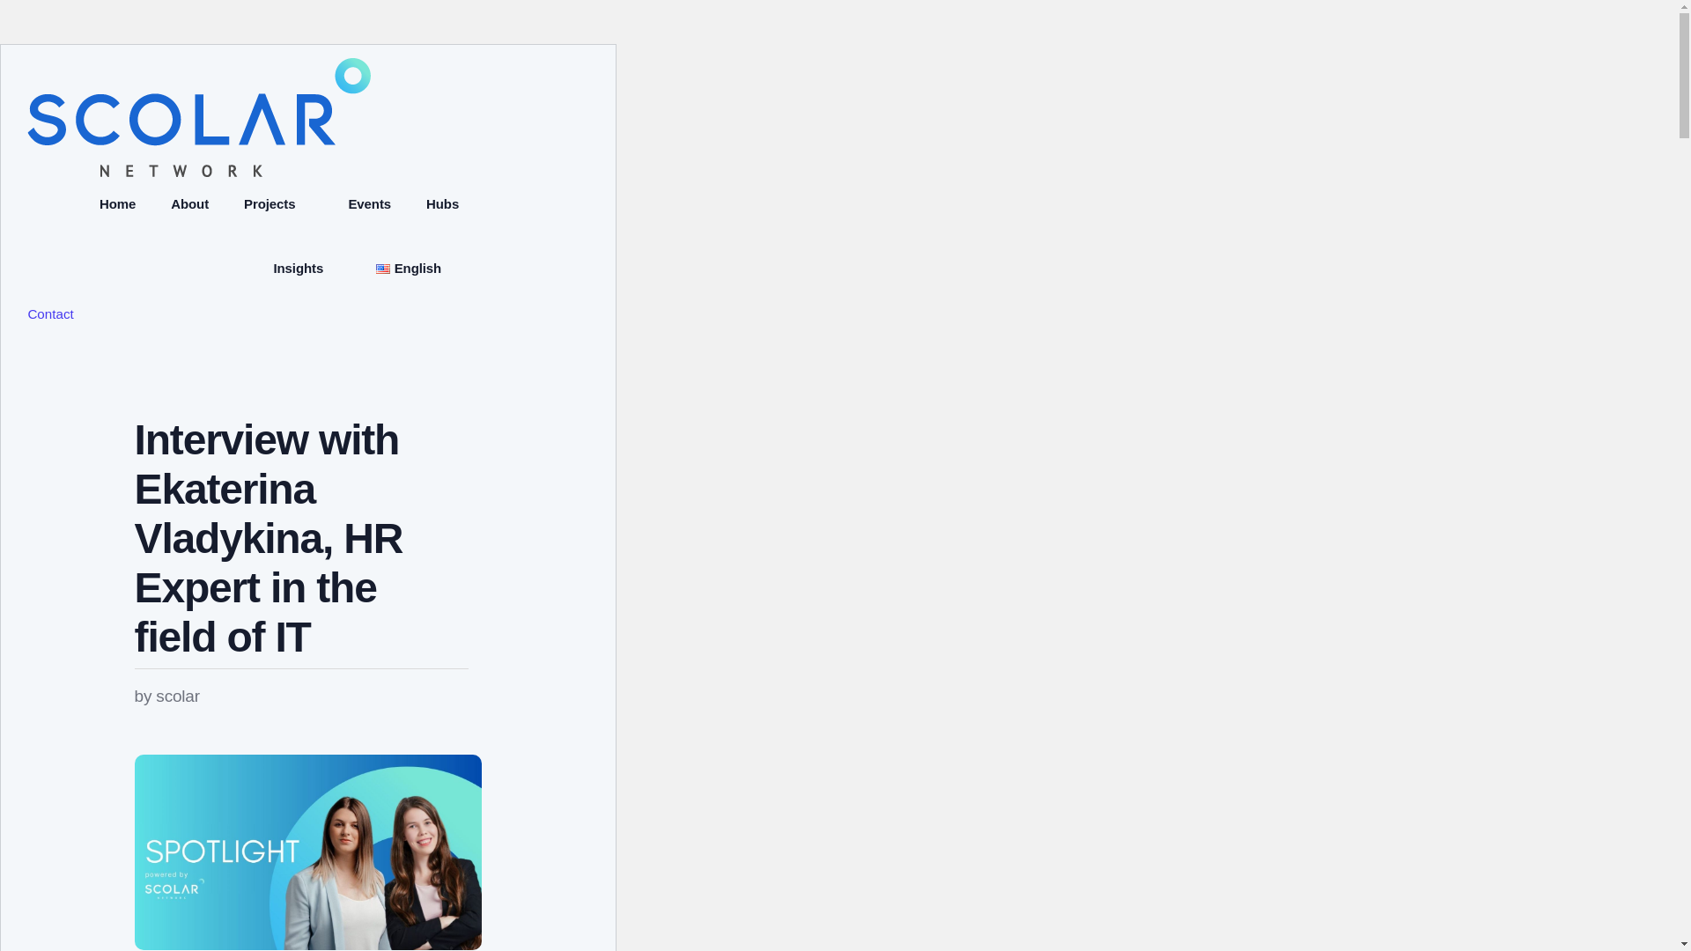  What do you see at coordinates (117, 204) in the screenshot?
I see `Home` at bounding box center [117, 204].